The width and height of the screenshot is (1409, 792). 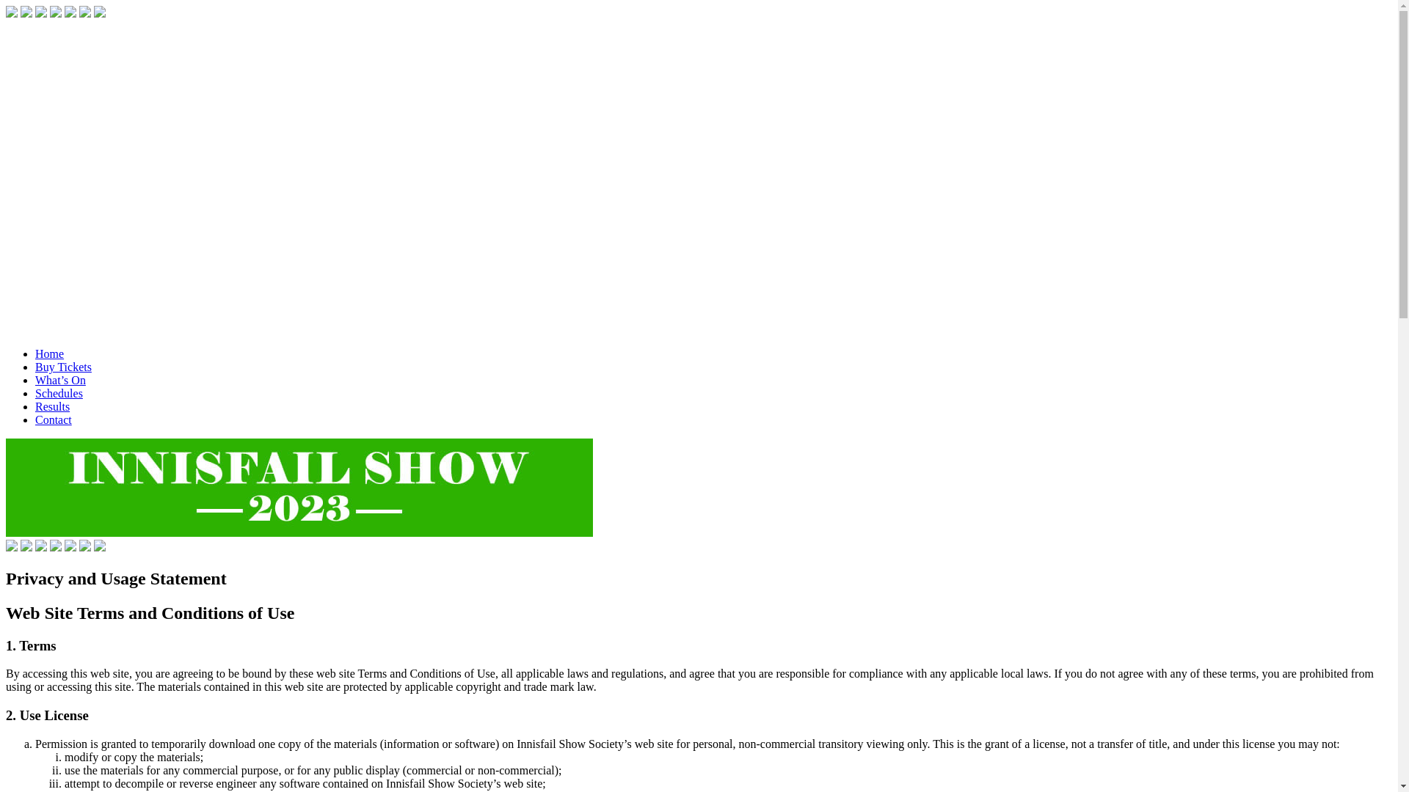 I want to click on Results, so click(x=53, y=406).